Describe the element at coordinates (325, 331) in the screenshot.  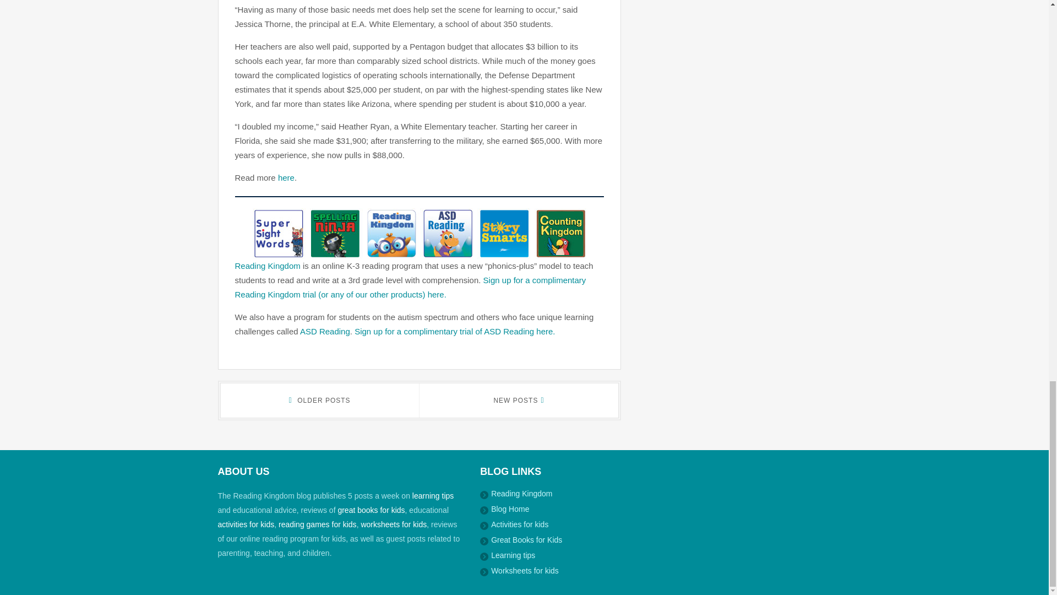
I see `ASD Reading` at that location.